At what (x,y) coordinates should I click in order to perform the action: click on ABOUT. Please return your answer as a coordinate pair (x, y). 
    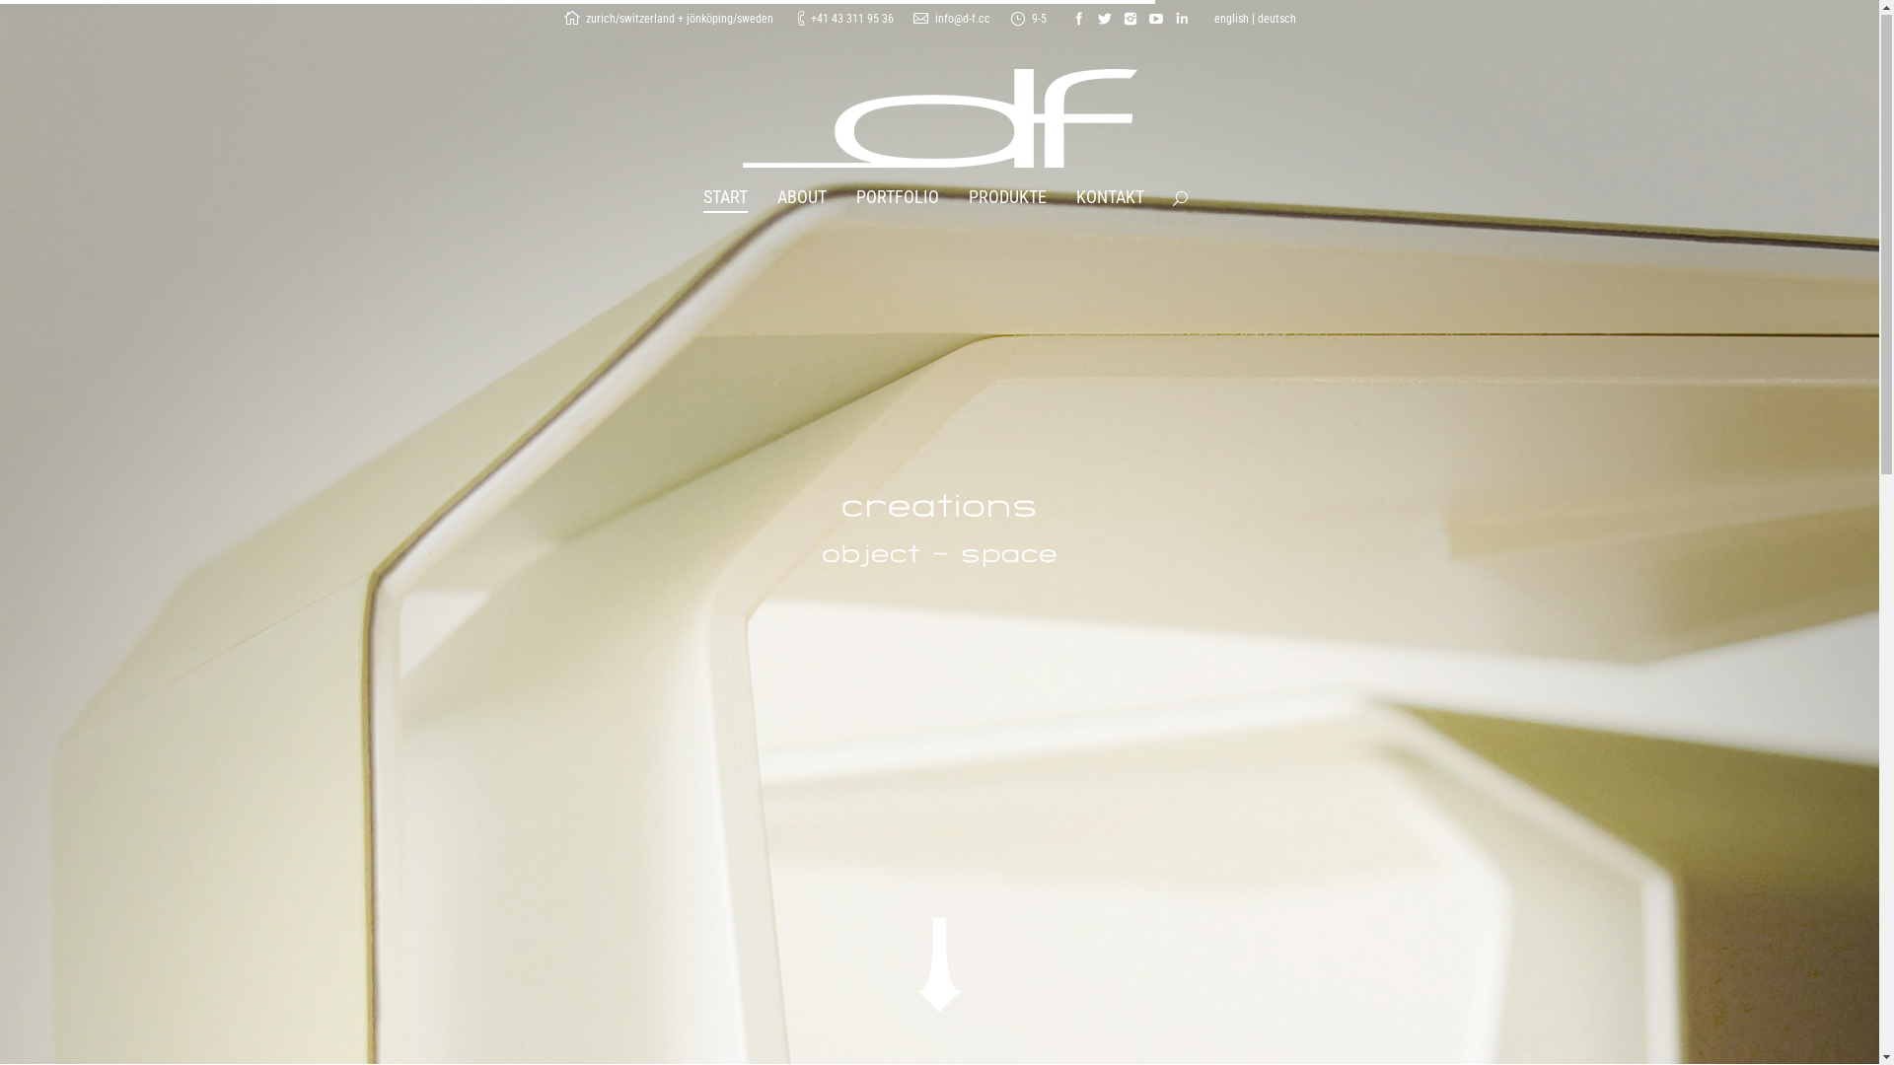
    Looking at the image, I should click on (802, 199).